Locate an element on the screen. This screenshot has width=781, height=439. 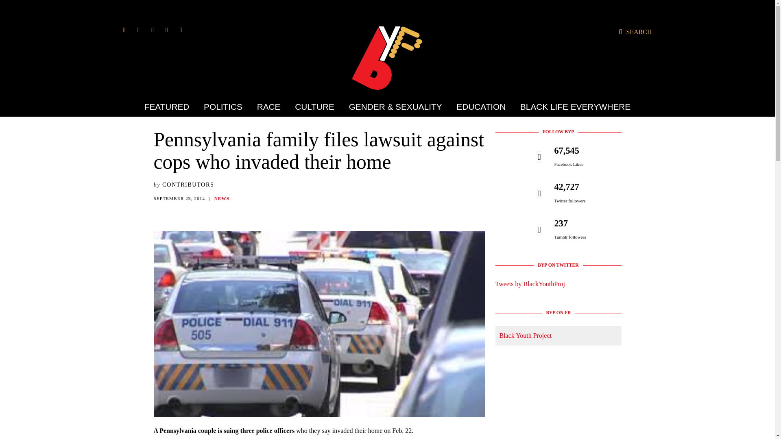
EDUCATION is located at coordinates (481, 106).